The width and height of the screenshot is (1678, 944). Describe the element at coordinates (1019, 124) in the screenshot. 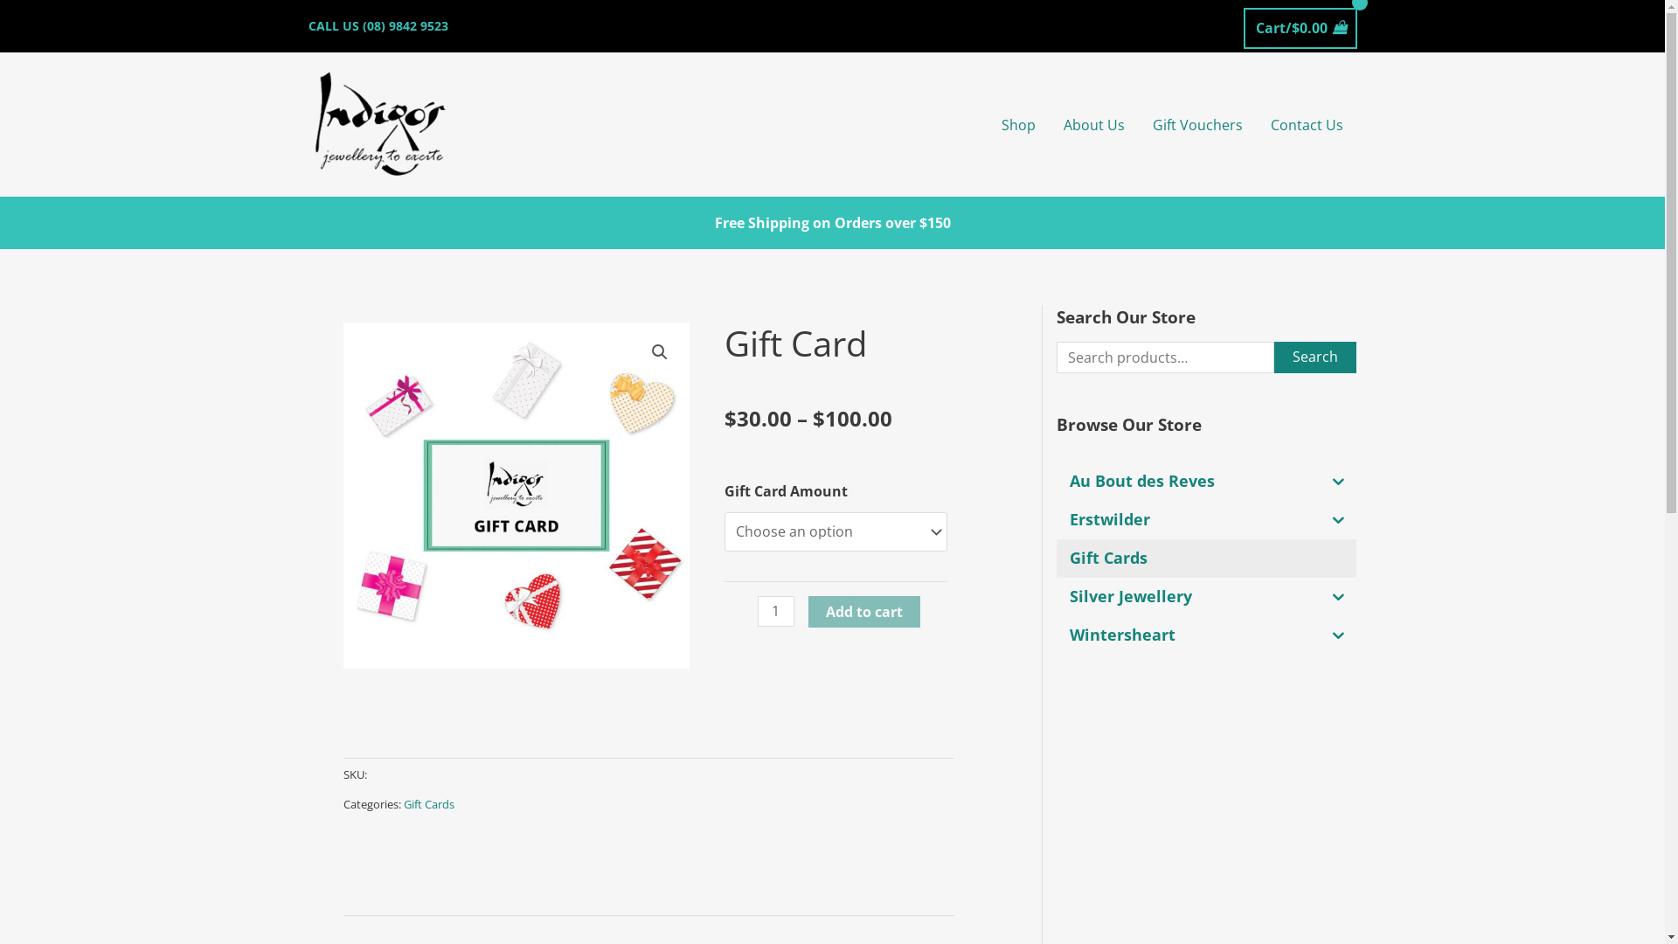

I see `Shop` at that location.